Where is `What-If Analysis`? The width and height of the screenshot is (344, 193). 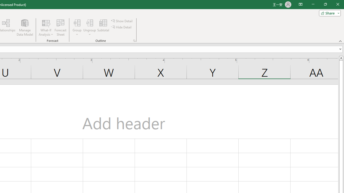 What-If Analysis is located at coordinates (46, 27).